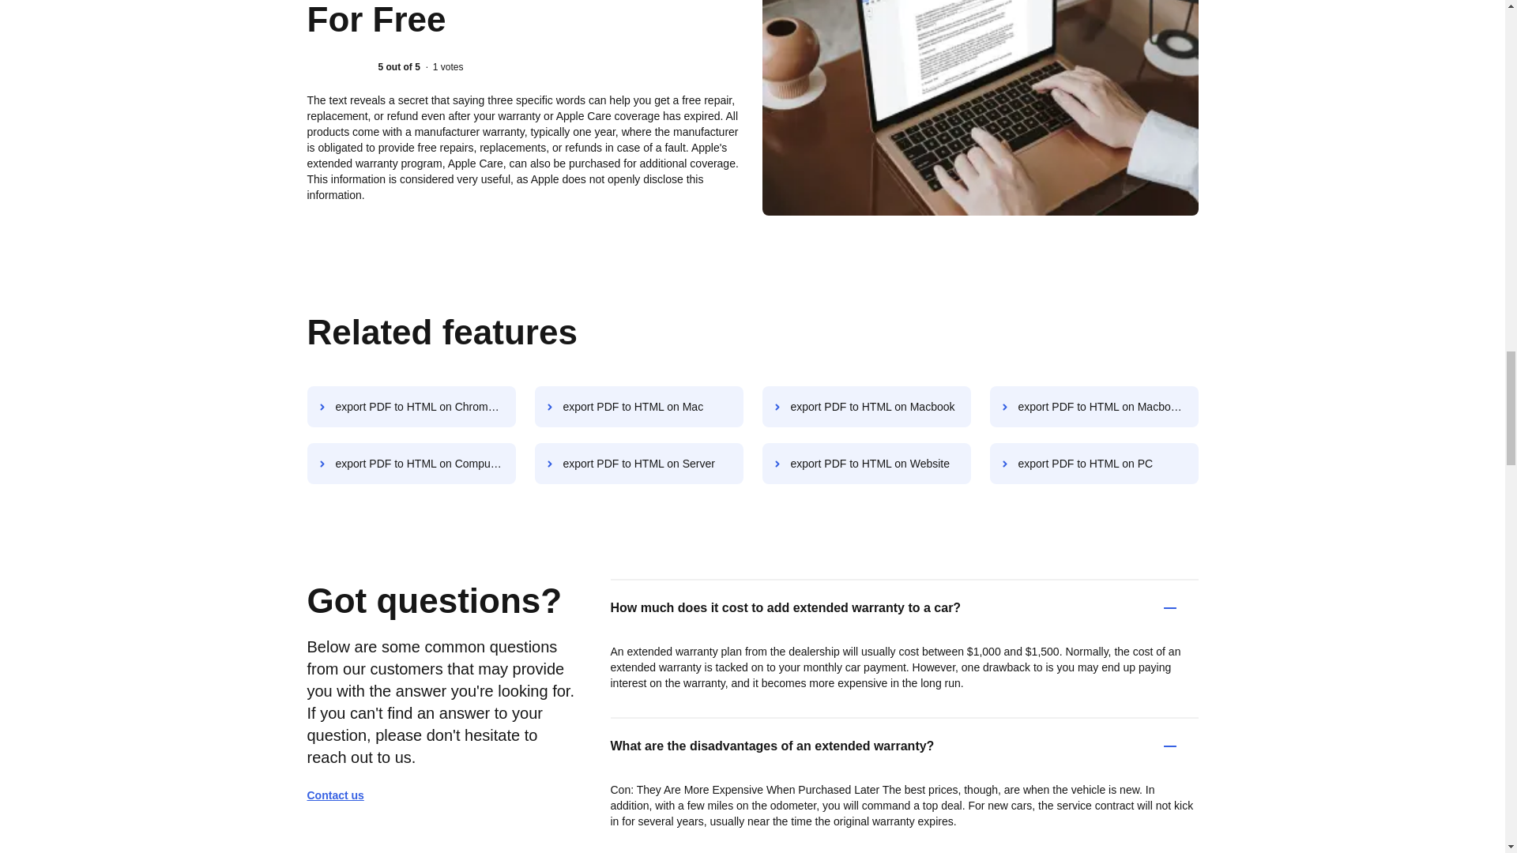 The image size is (1517, 853). What do you see at coordinates (866, 463) in the screenshot?
I see `export PDF to HTML on Website` at bounding box center [866, 463].